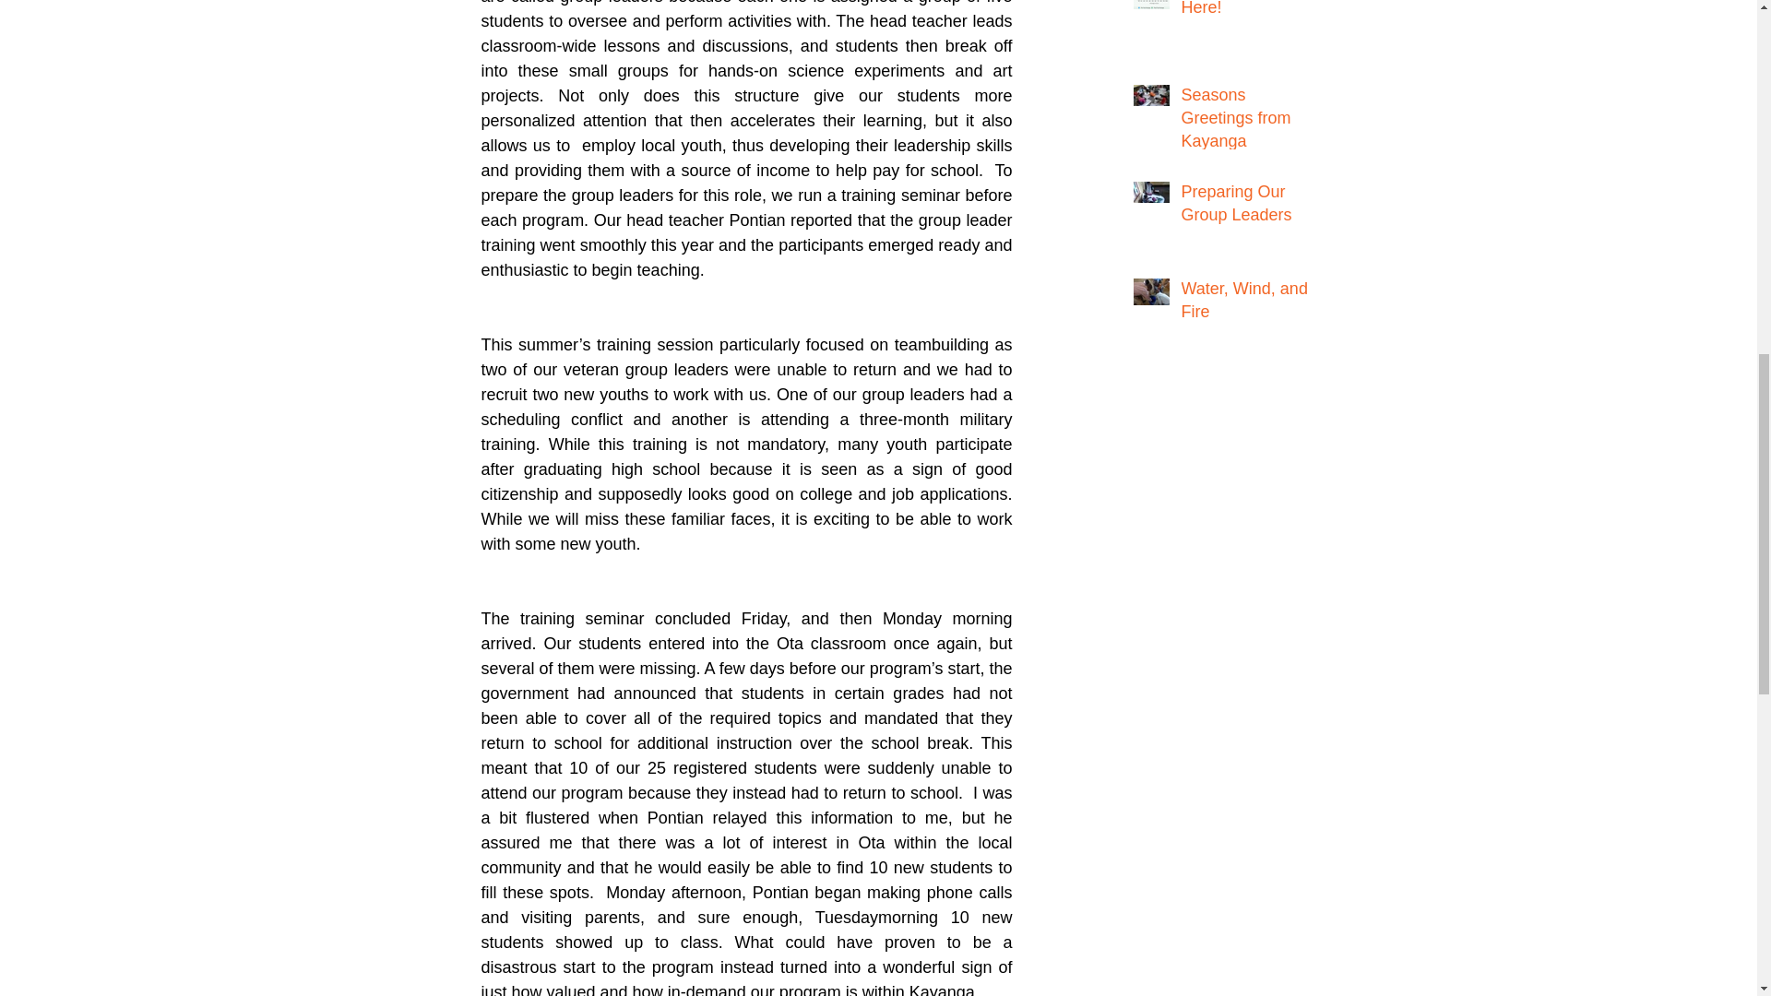 This screenshot has height=996, width=1771. I want to click on Preparing Our Group Leaders, so click(1247, 207).